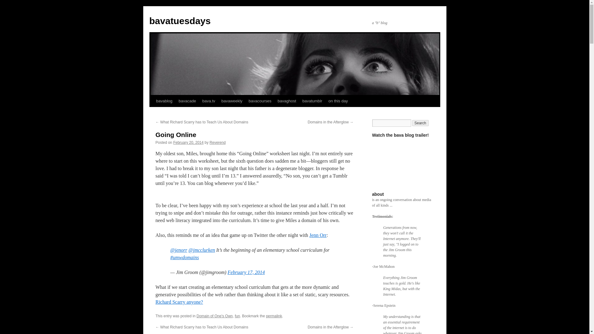  Describe the element at coordinates (215, 316) in the screenshot. I see `Domain of One's Own` at that location.